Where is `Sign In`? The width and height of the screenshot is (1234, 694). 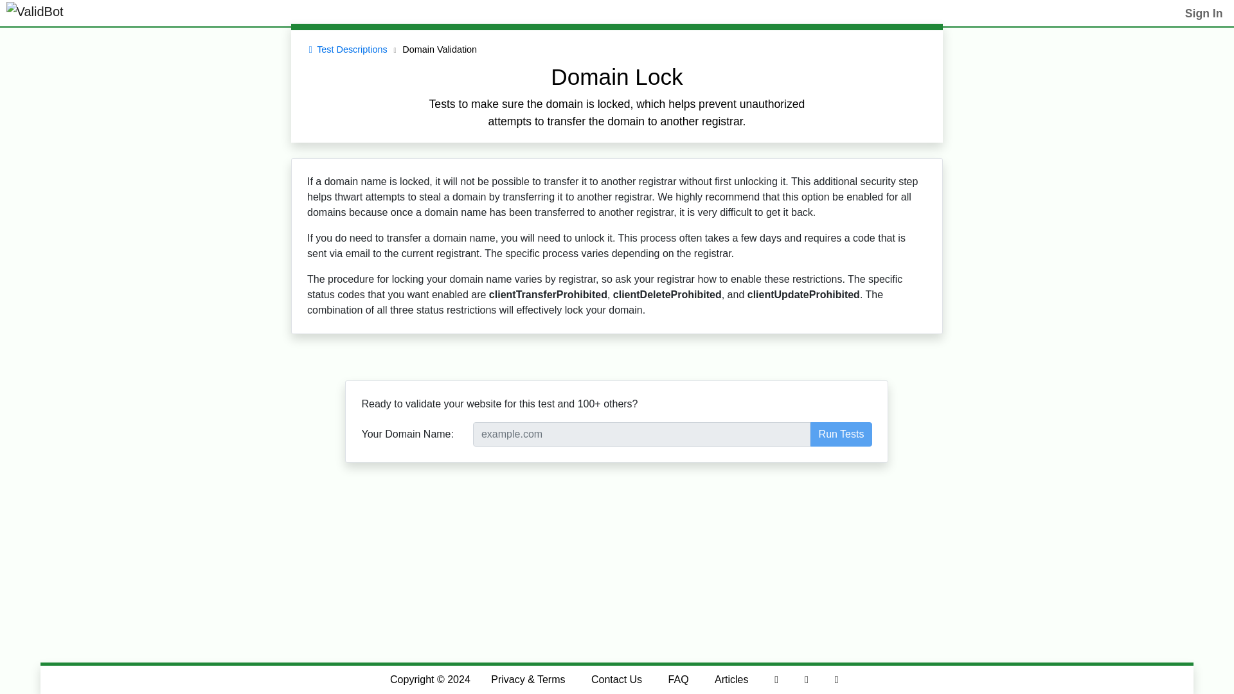
Sign In is located at coordinates (1203, 13).